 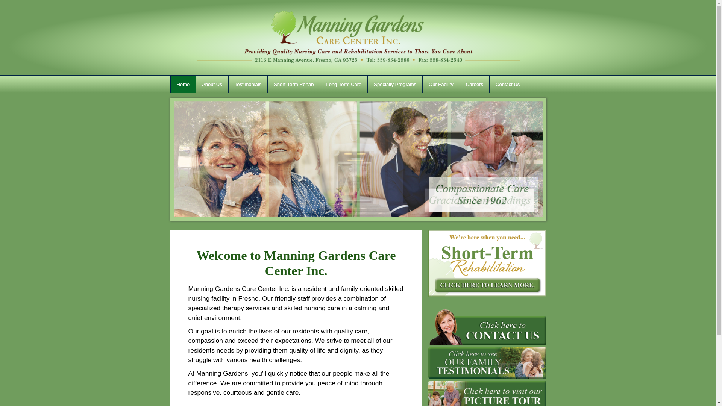 I want to click on Short-Term Rehab, so click(x=294, y=84).